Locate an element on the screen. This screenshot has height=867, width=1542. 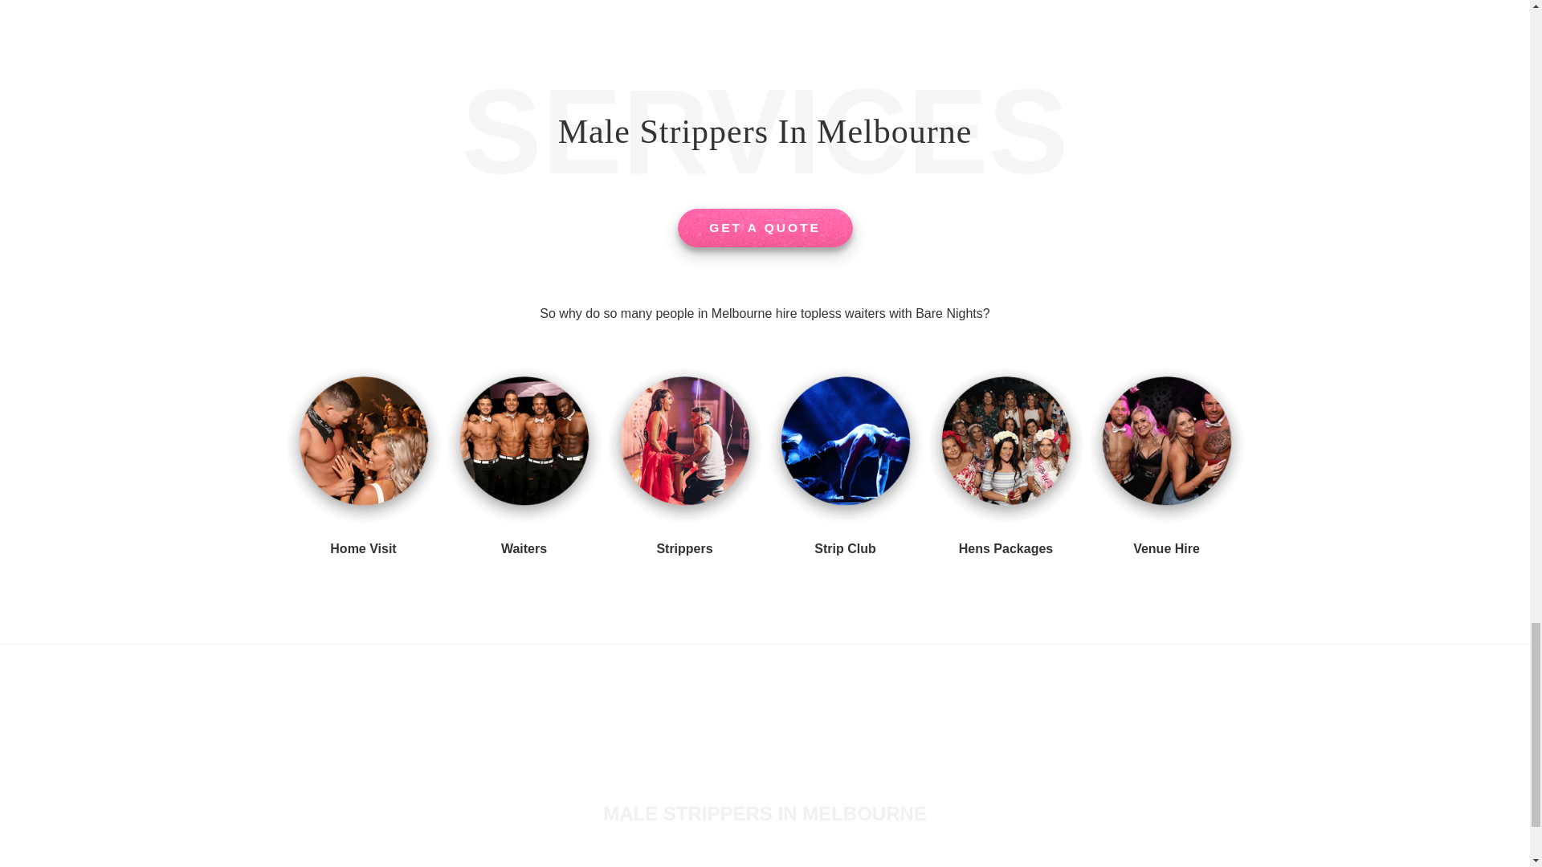
Hens Packages is located at coordinates (1006, 549).